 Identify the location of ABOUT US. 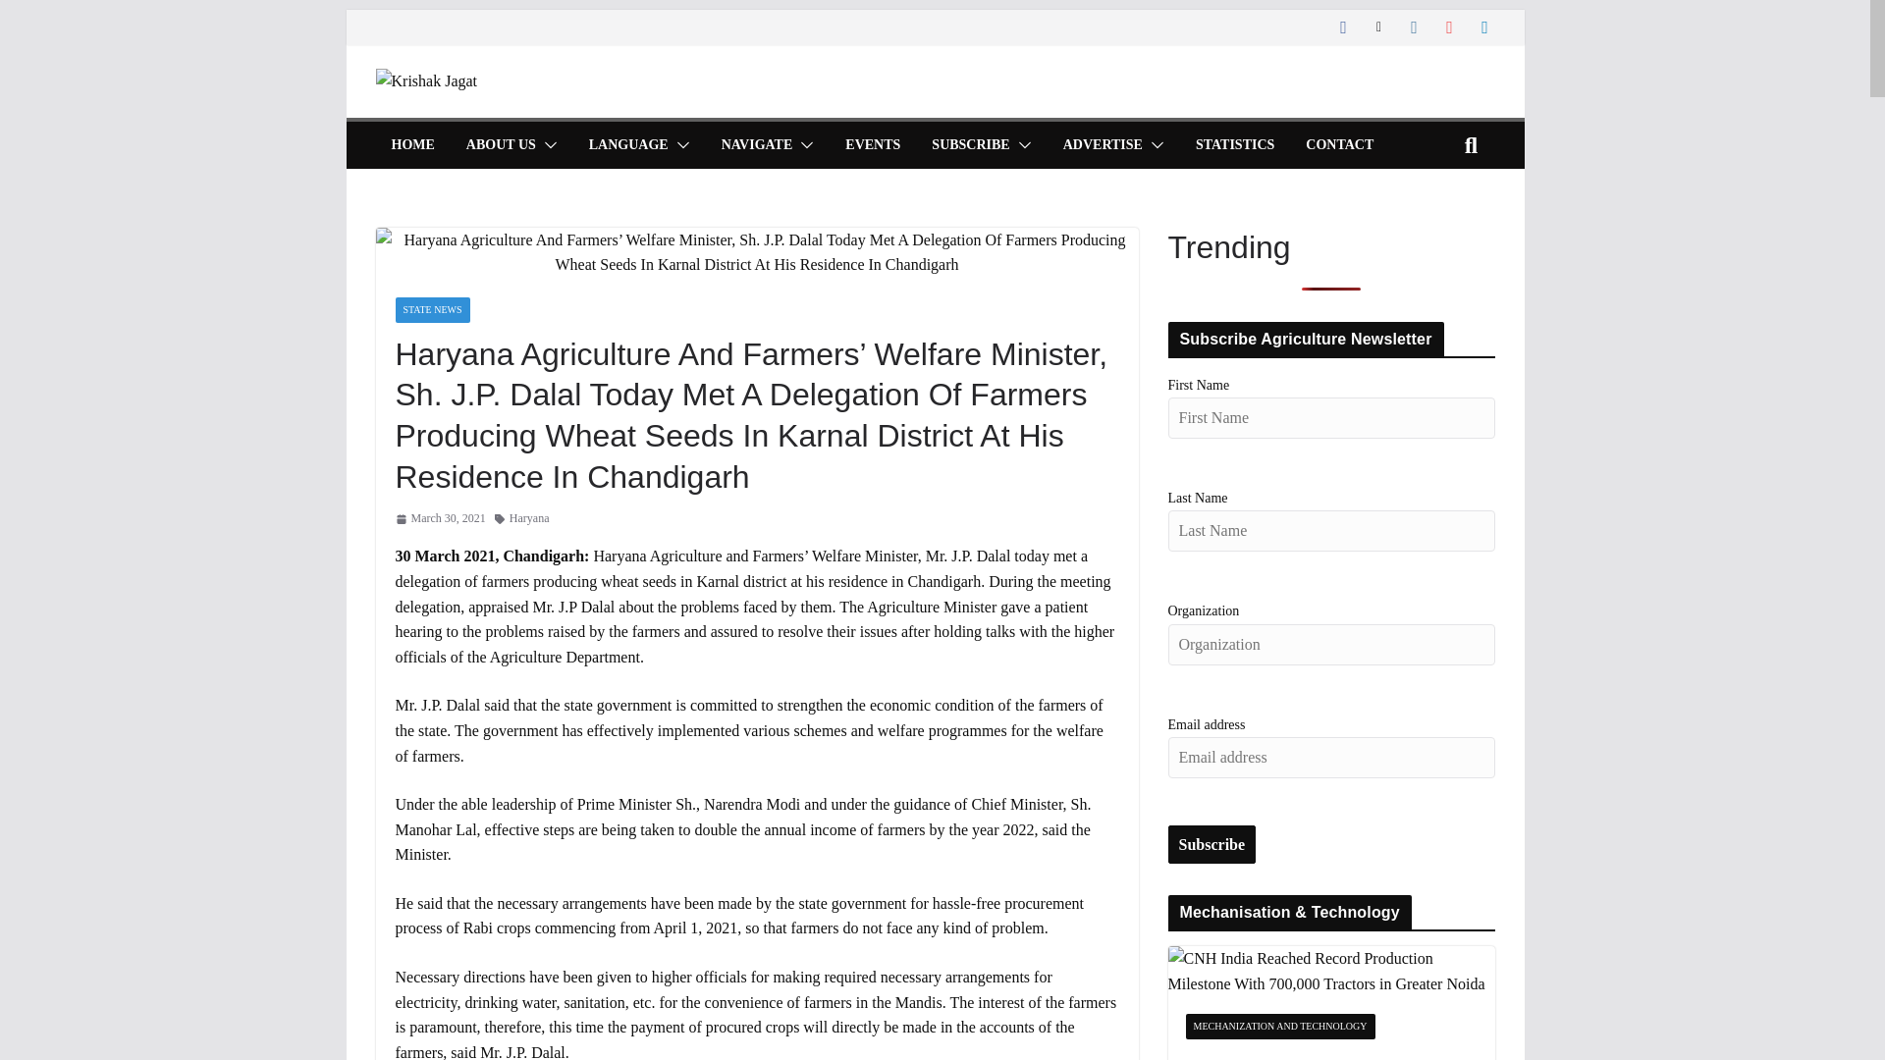
(501, 145).